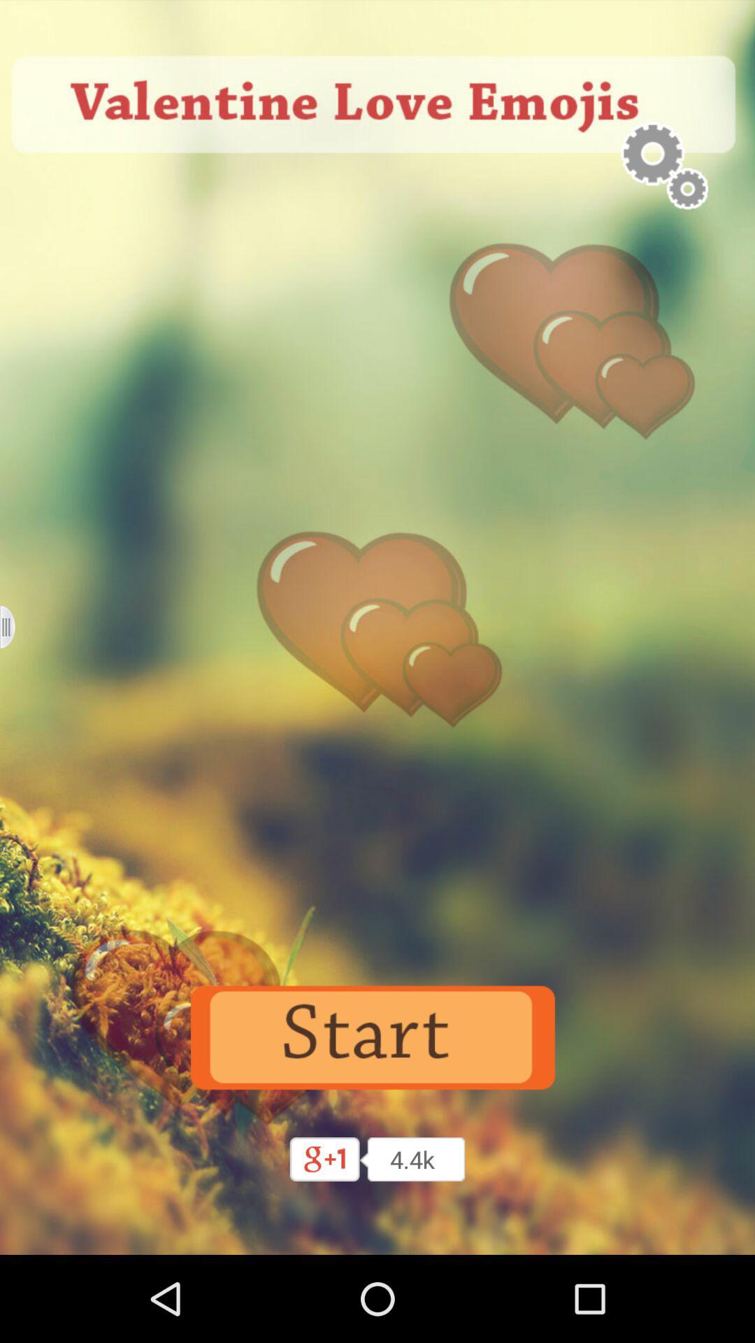 The image size is (755, 1343). What do you see at coordinates (17, 627) in the screenshot?
I see `show side bar` at bounding box center [17, 627].